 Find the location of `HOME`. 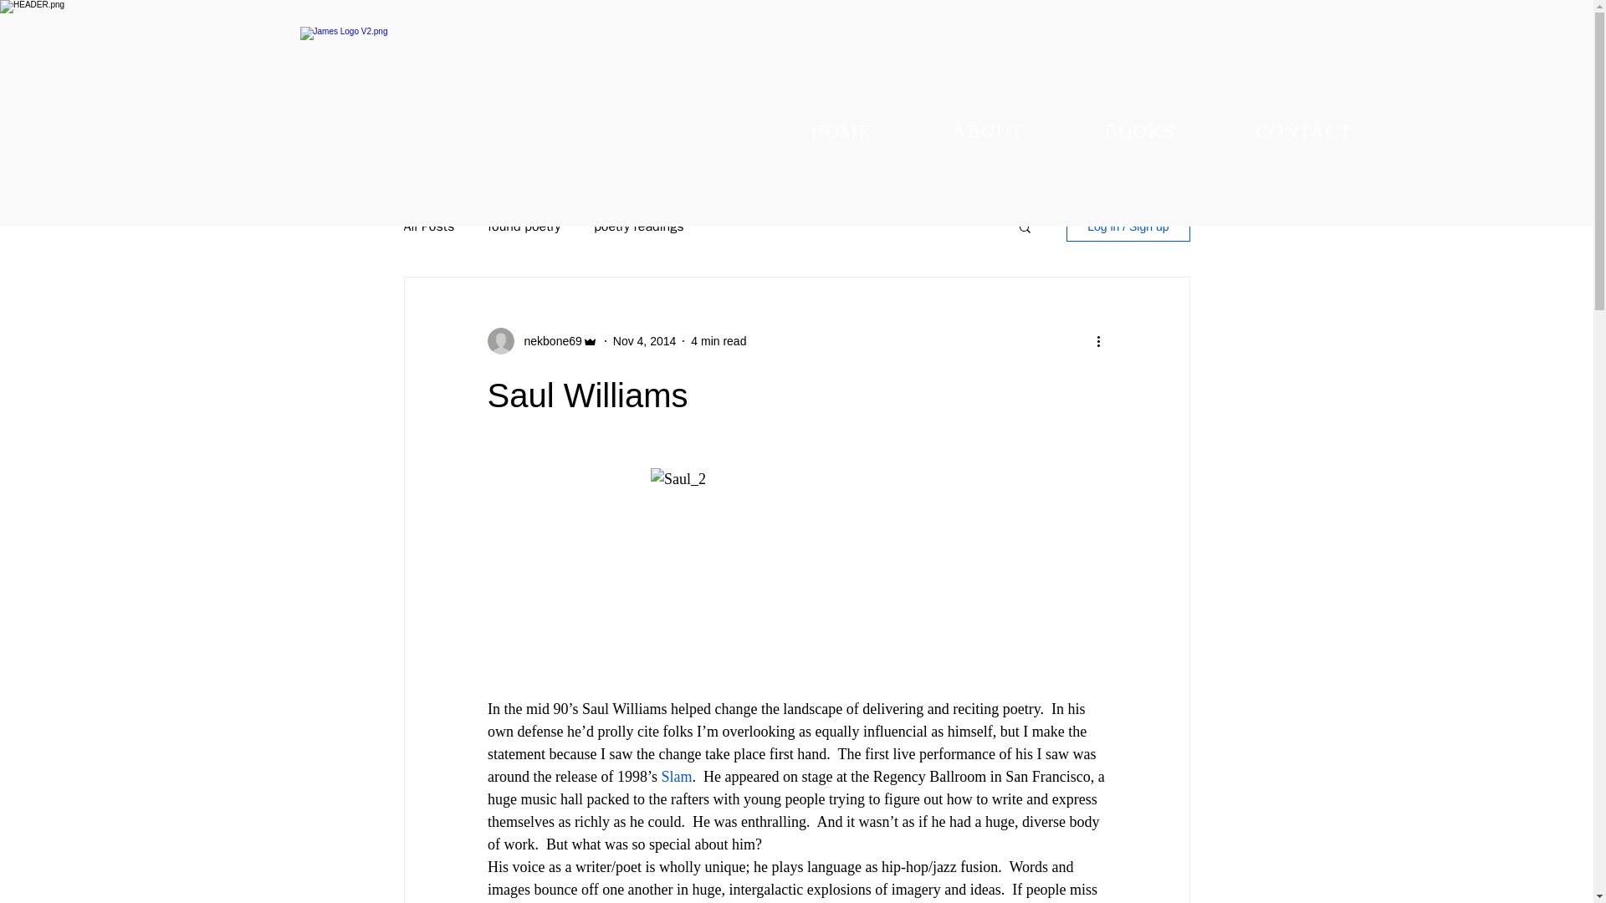

HOME is located at coordinates (840, 132).